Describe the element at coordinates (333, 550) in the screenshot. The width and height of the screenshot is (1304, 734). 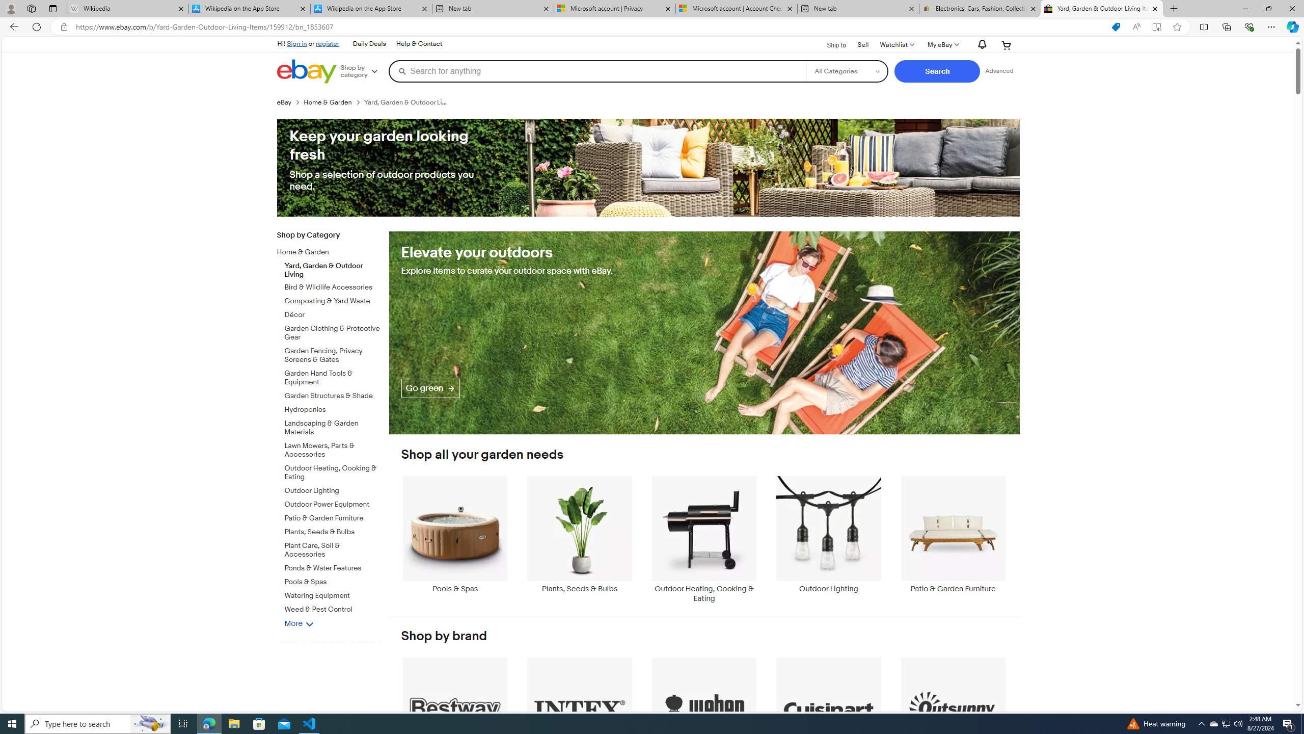
I see `Plant Care, Soil & Accessories` at that location.